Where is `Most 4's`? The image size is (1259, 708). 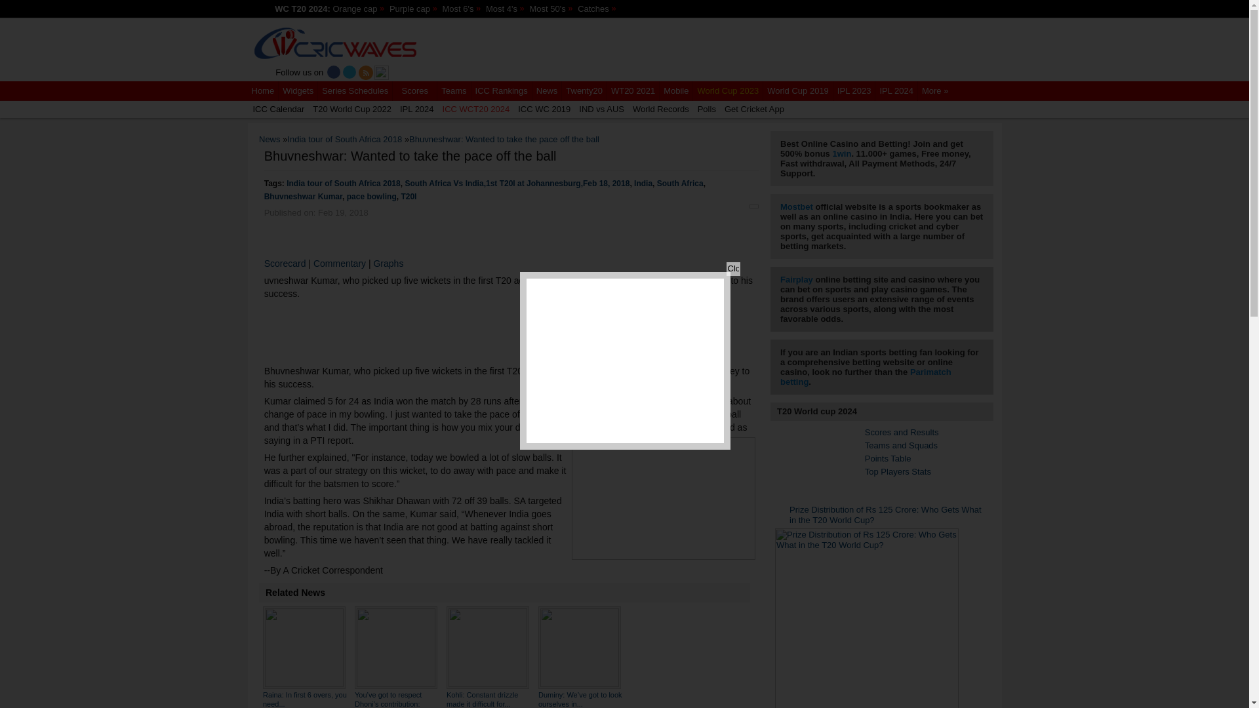 Most 4's is located at coordinates (502, 9).